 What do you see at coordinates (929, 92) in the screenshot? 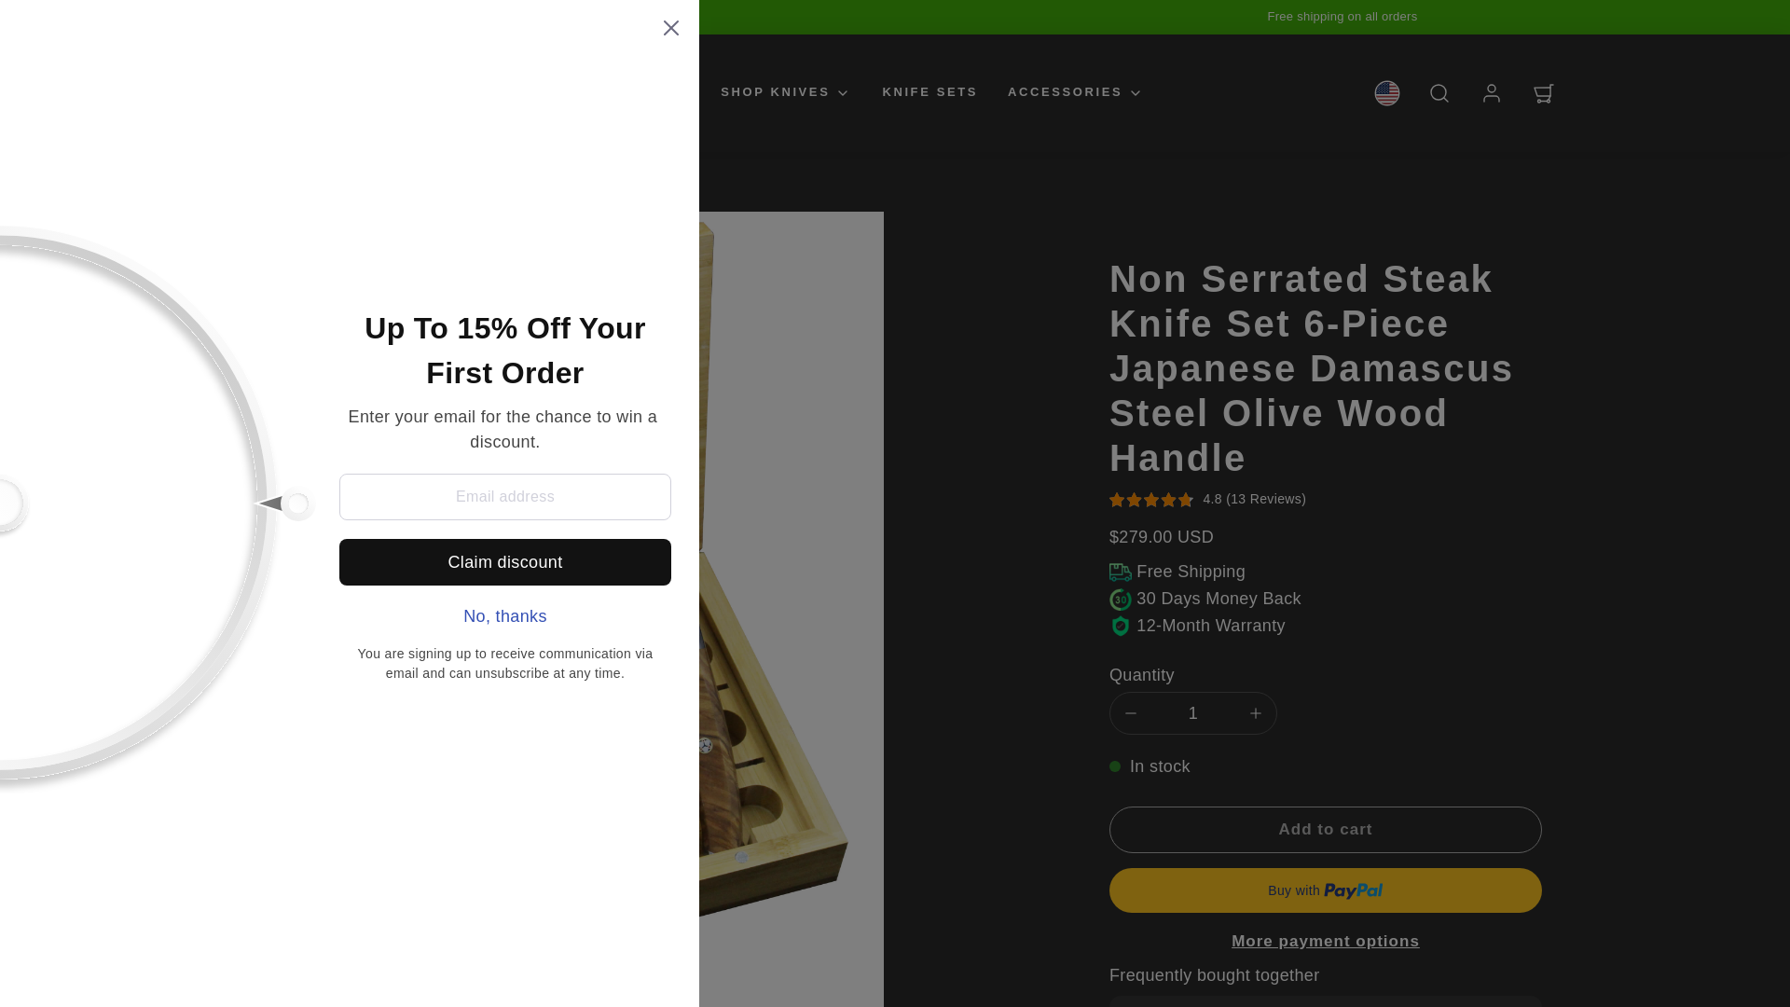
I see `KNIFE SETS` at bounding box center [929, 92].